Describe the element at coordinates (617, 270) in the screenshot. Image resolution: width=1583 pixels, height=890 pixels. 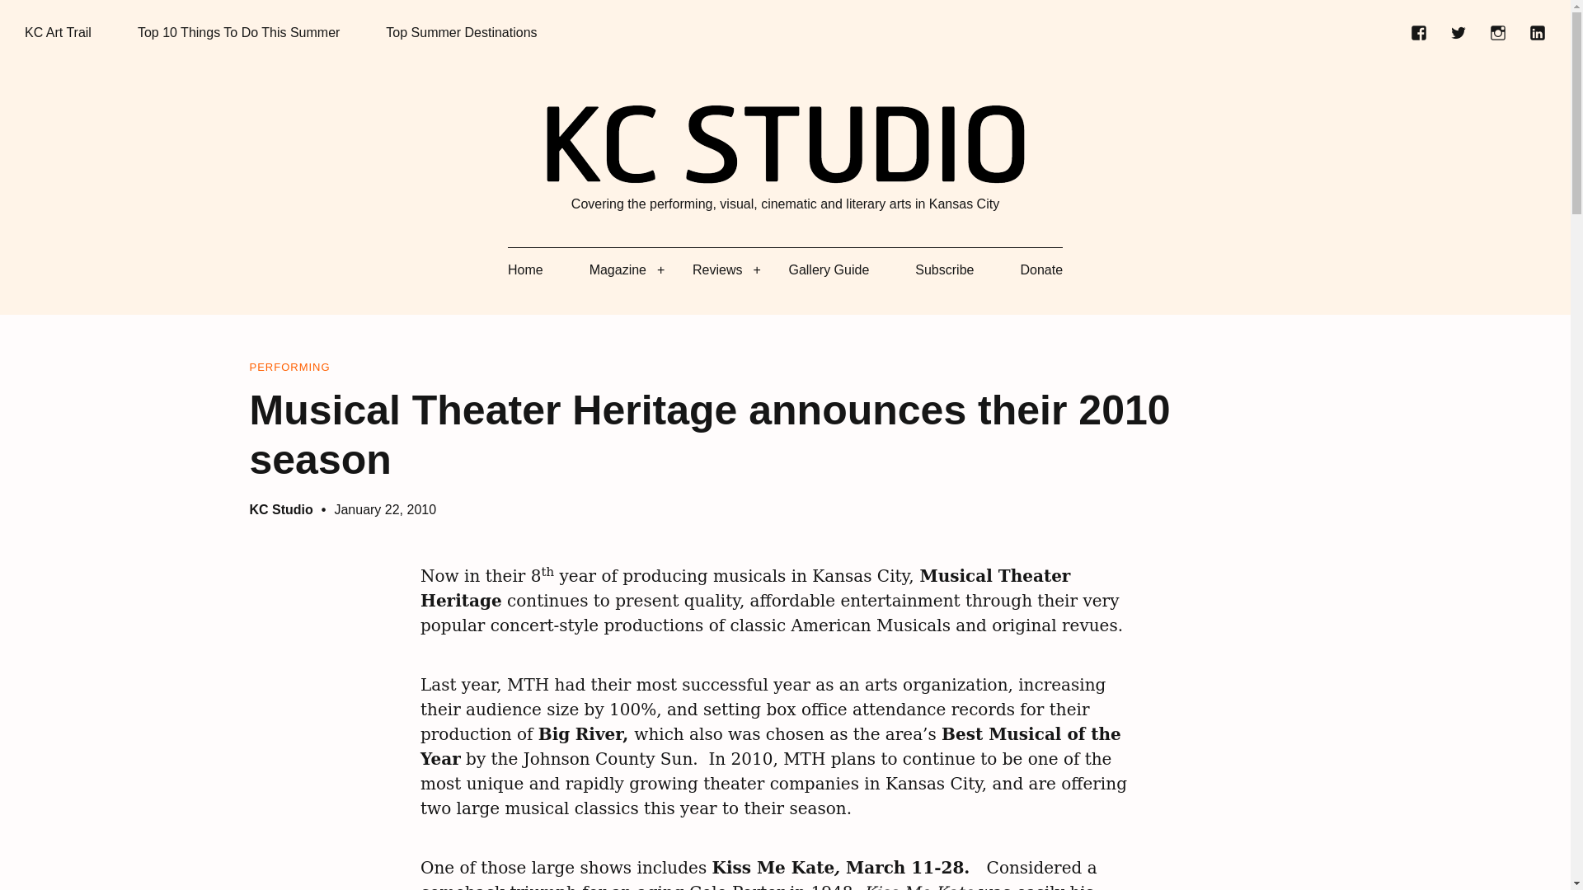
I see `Magazine` at that location.